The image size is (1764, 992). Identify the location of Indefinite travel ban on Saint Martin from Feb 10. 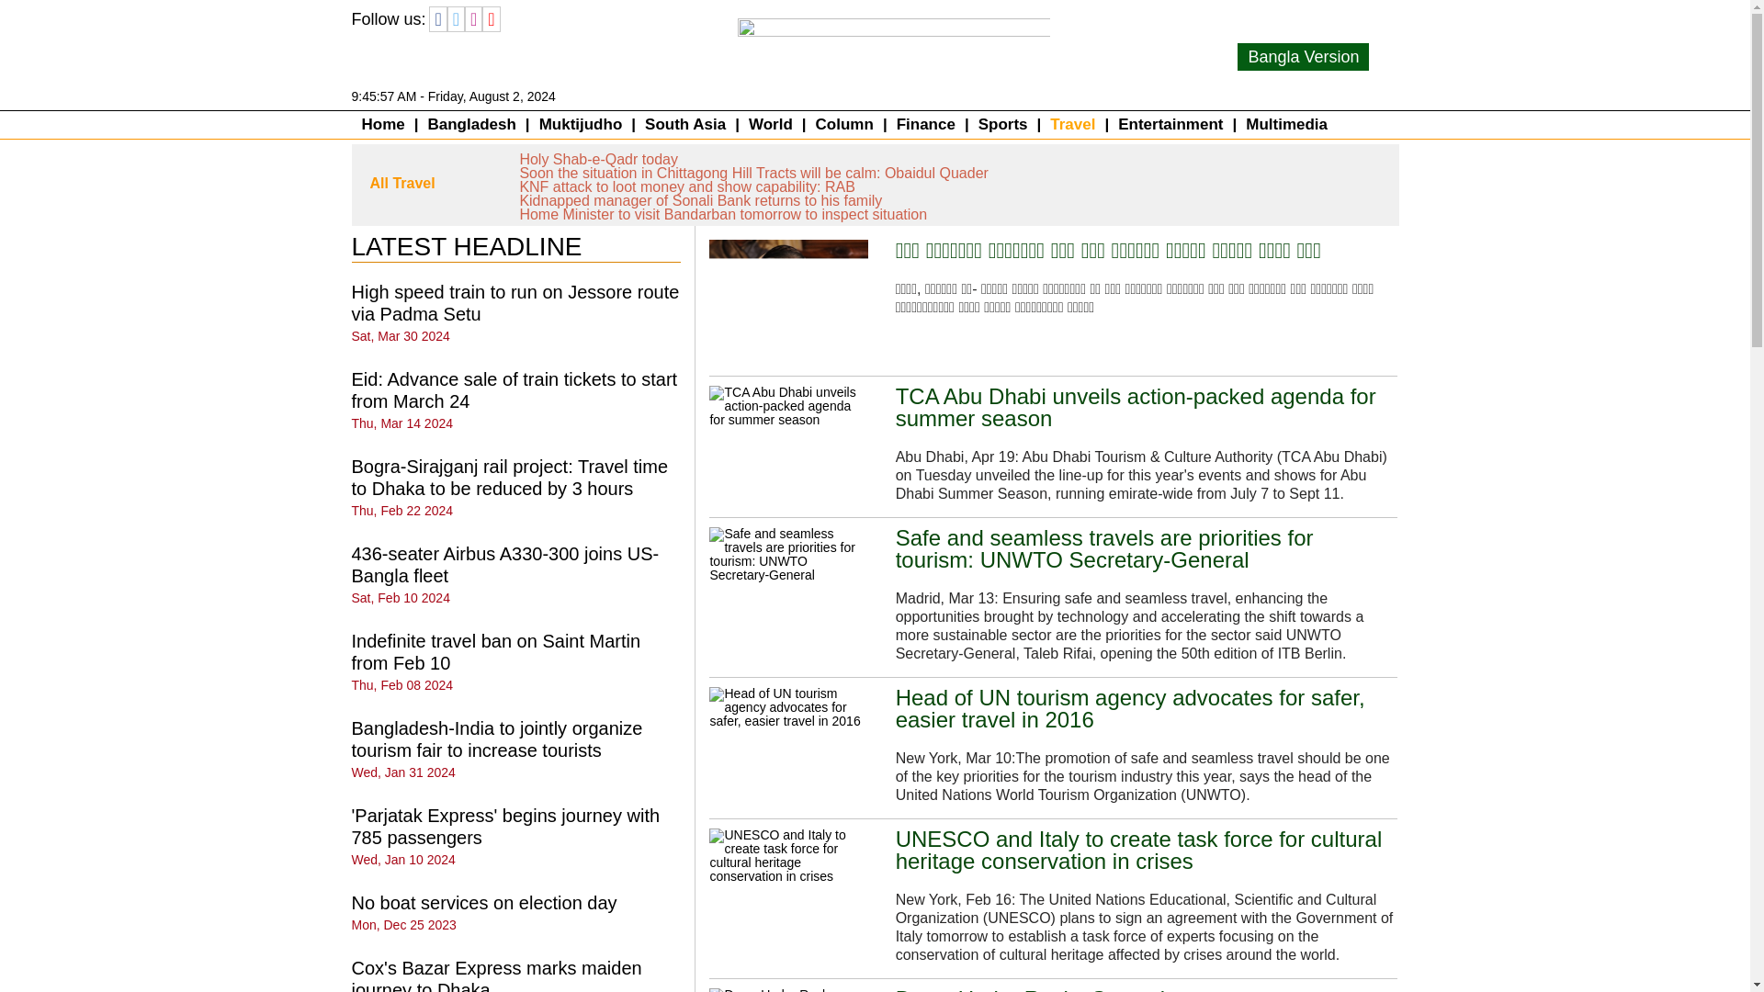
(495, 652).